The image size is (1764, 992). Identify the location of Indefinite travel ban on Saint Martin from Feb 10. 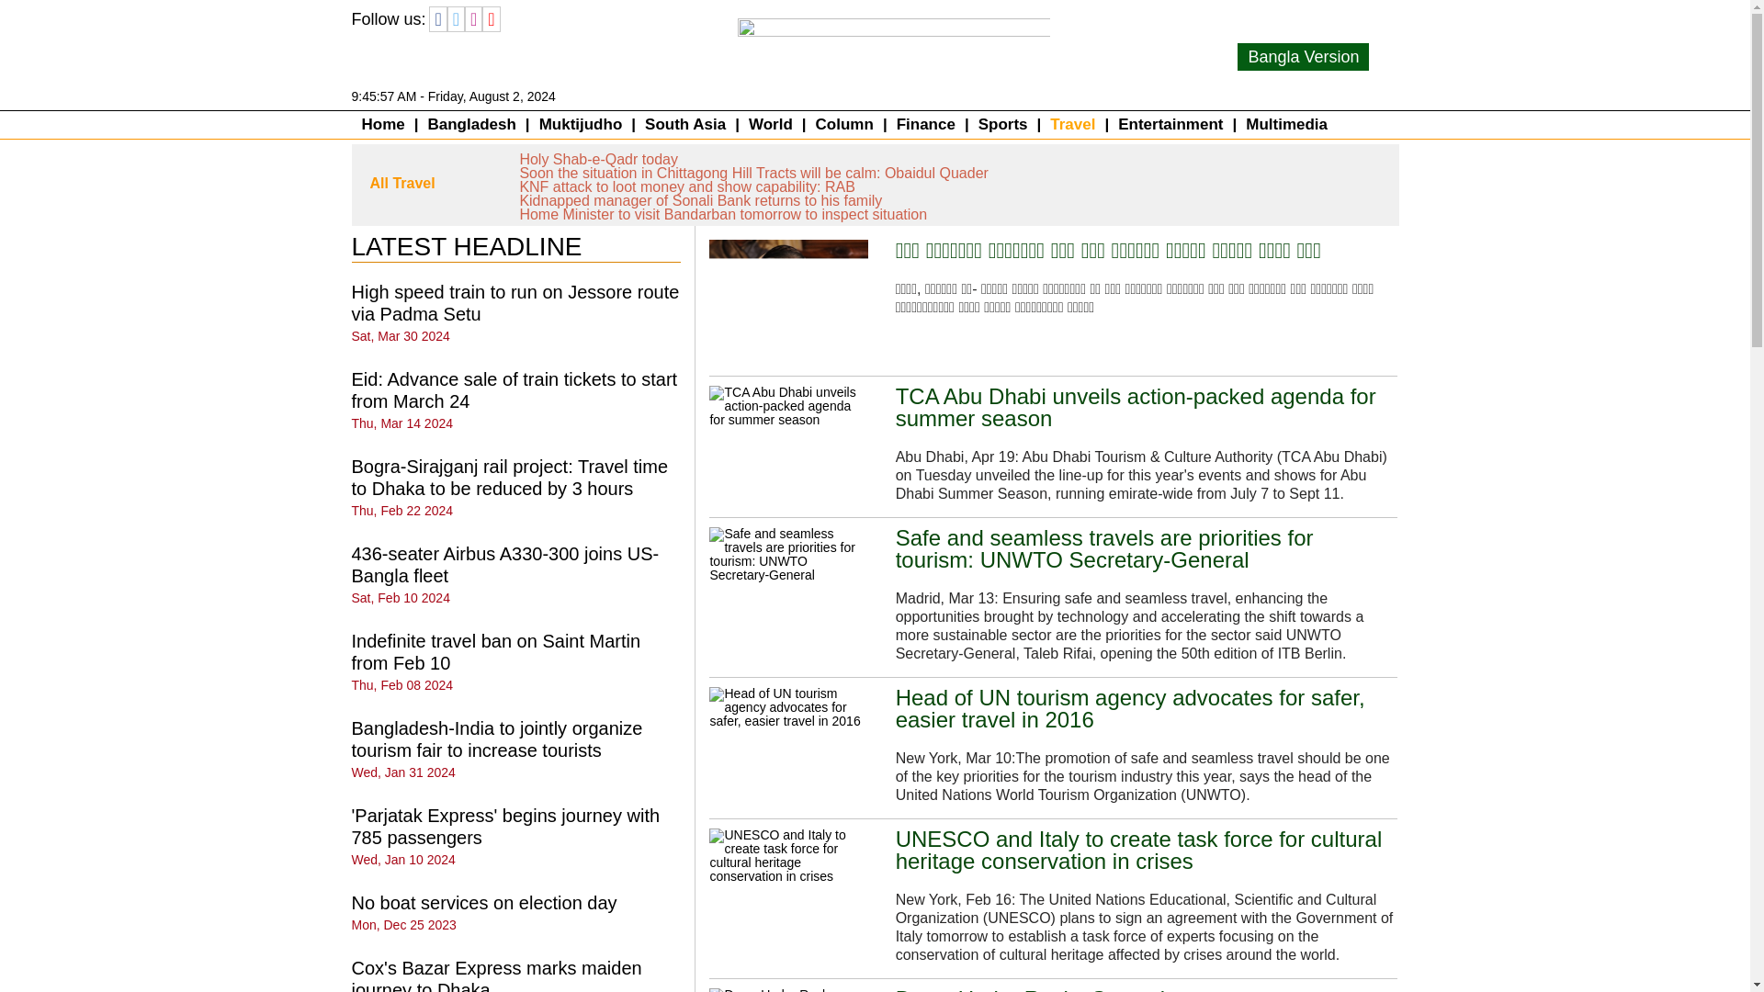
(495, 652).